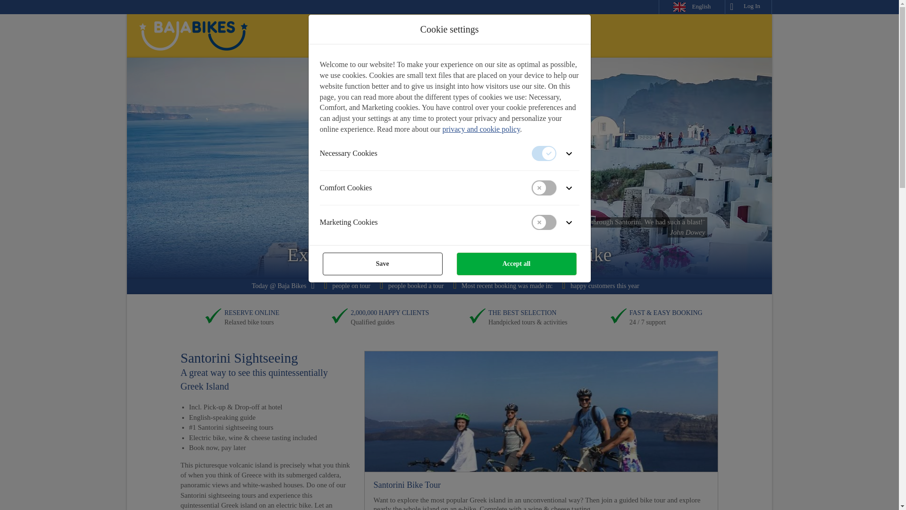 The width and height of the screenshot is (906, 510). Describe the element at coordinates (481, 128) in the screenshot. I see `privacy and cookie policy` at that location.